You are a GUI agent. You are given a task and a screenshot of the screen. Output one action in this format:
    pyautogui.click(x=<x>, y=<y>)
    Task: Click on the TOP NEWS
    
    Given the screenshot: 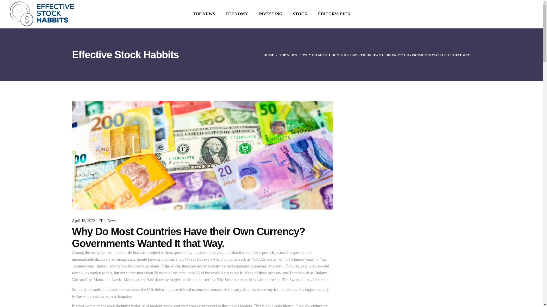 What is the action you would take?
    pyautogui.click(x=204, y=14)
    